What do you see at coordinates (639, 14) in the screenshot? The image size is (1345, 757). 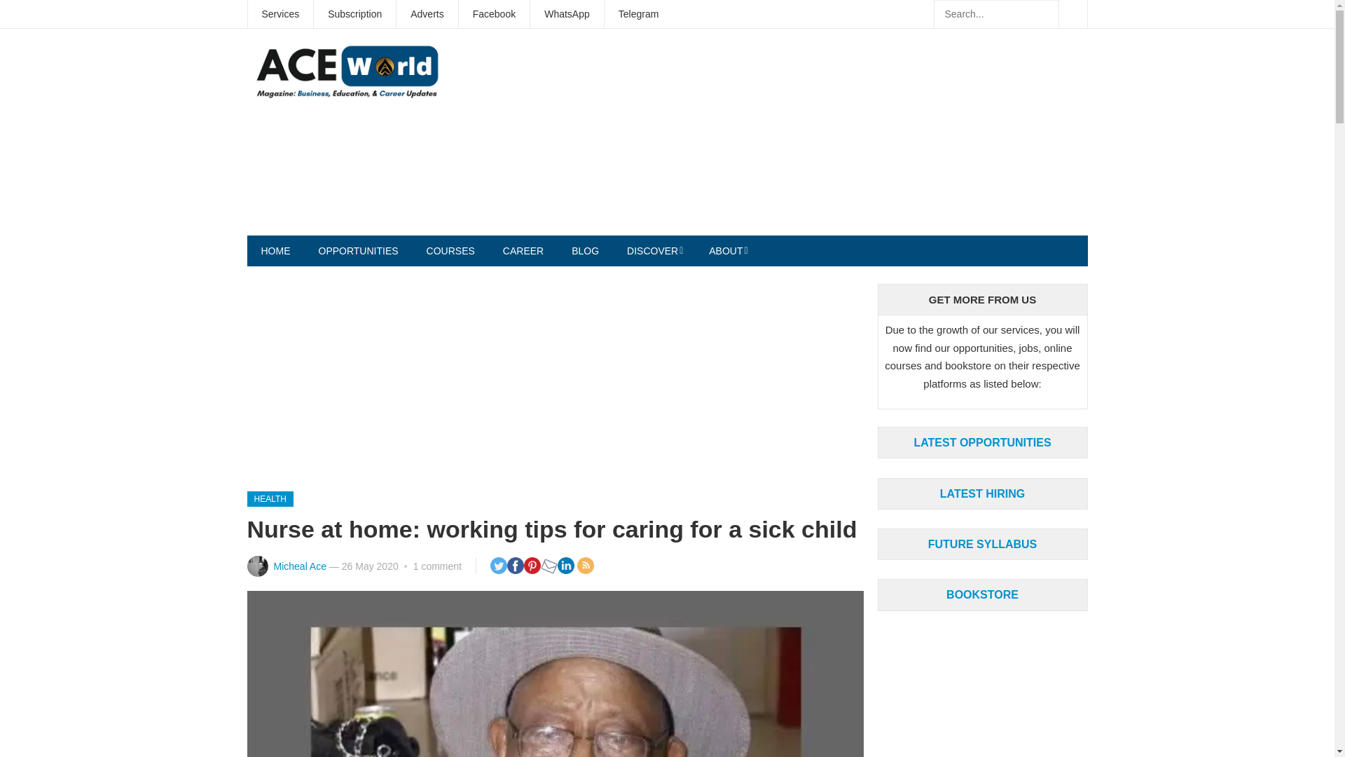 I see `Telegram` at bounding box center [639, 14].